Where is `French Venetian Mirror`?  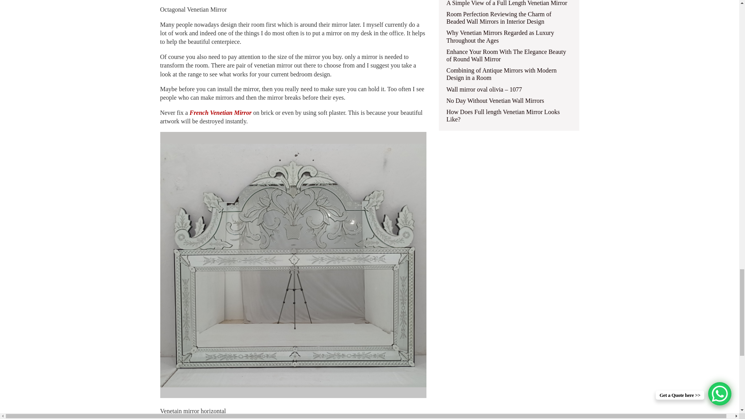 French Venetian Mirror is located at coordinates (221, 113).